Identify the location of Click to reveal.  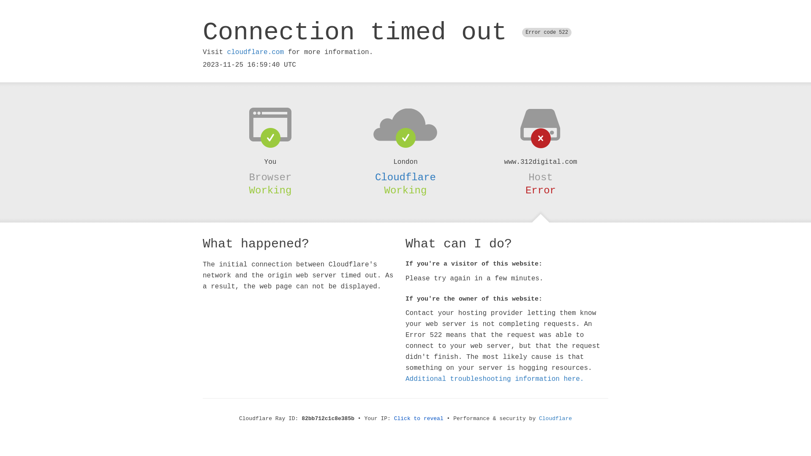
(419, 419).